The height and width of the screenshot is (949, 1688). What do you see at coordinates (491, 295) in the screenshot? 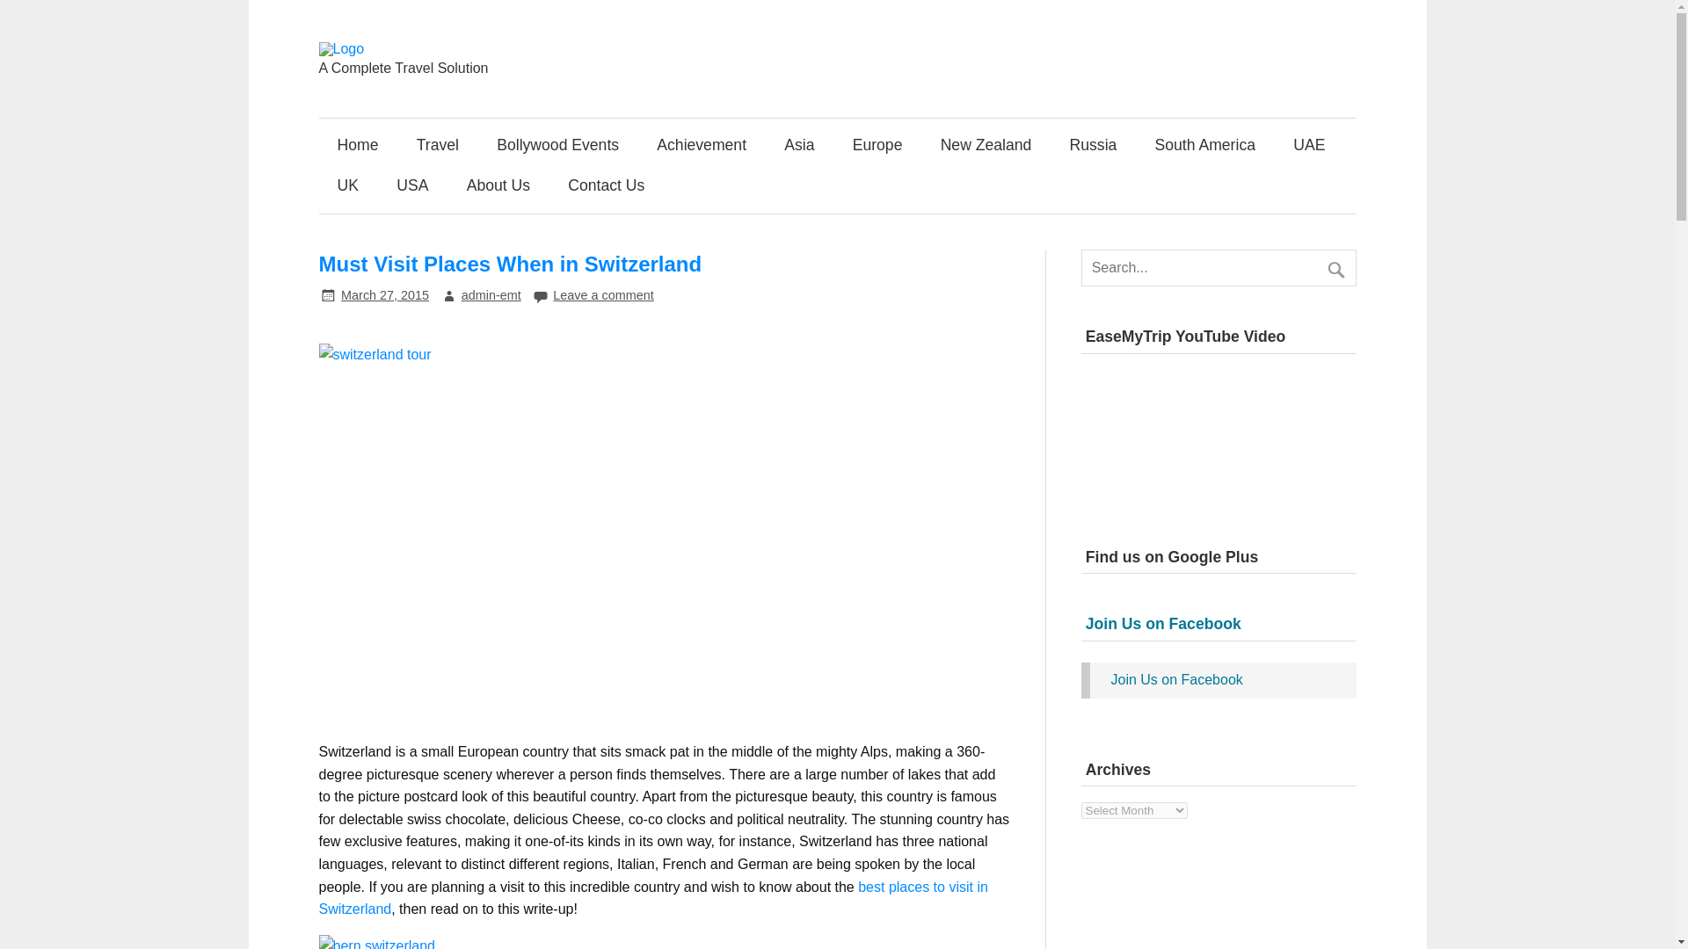
I see `View all posts by admin-emt` at bounding box center [491, 295].